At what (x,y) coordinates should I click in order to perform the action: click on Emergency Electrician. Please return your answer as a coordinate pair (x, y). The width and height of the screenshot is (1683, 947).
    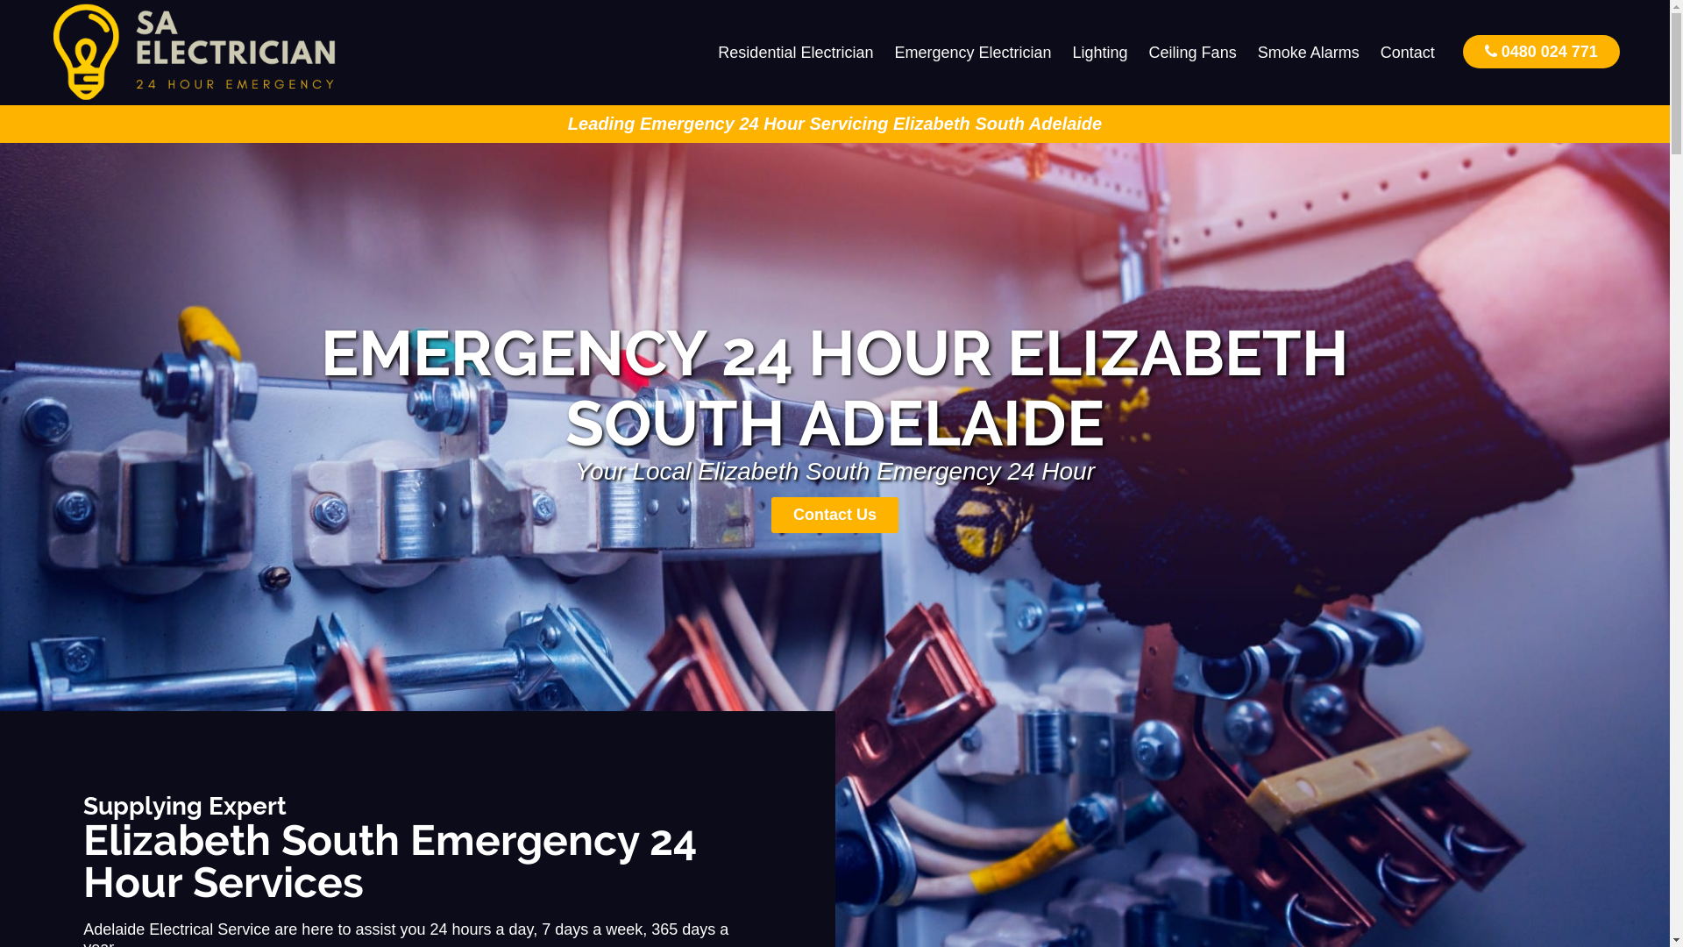
    Looking at the image, I should click on (973, 53).